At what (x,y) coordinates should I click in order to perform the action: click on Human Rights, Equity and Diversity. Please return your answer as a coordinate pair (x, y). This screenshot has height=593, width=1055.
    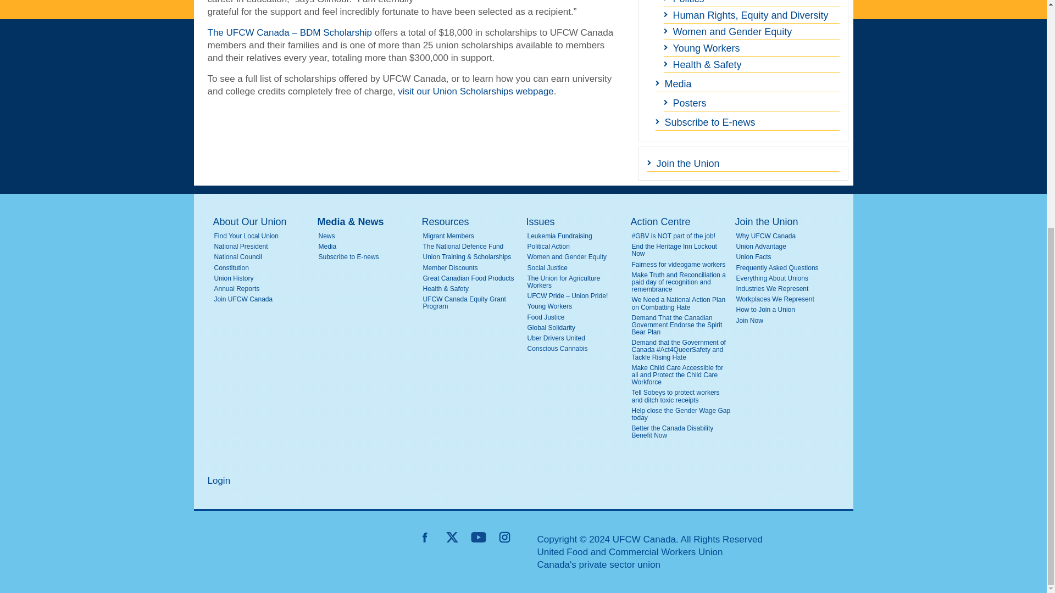
    Looking at the image, I should click on (752, 15).